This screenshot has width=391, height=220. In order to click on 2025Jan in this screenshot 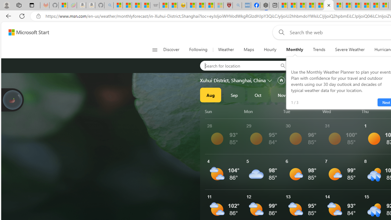, I will do `click(329, 95)`.